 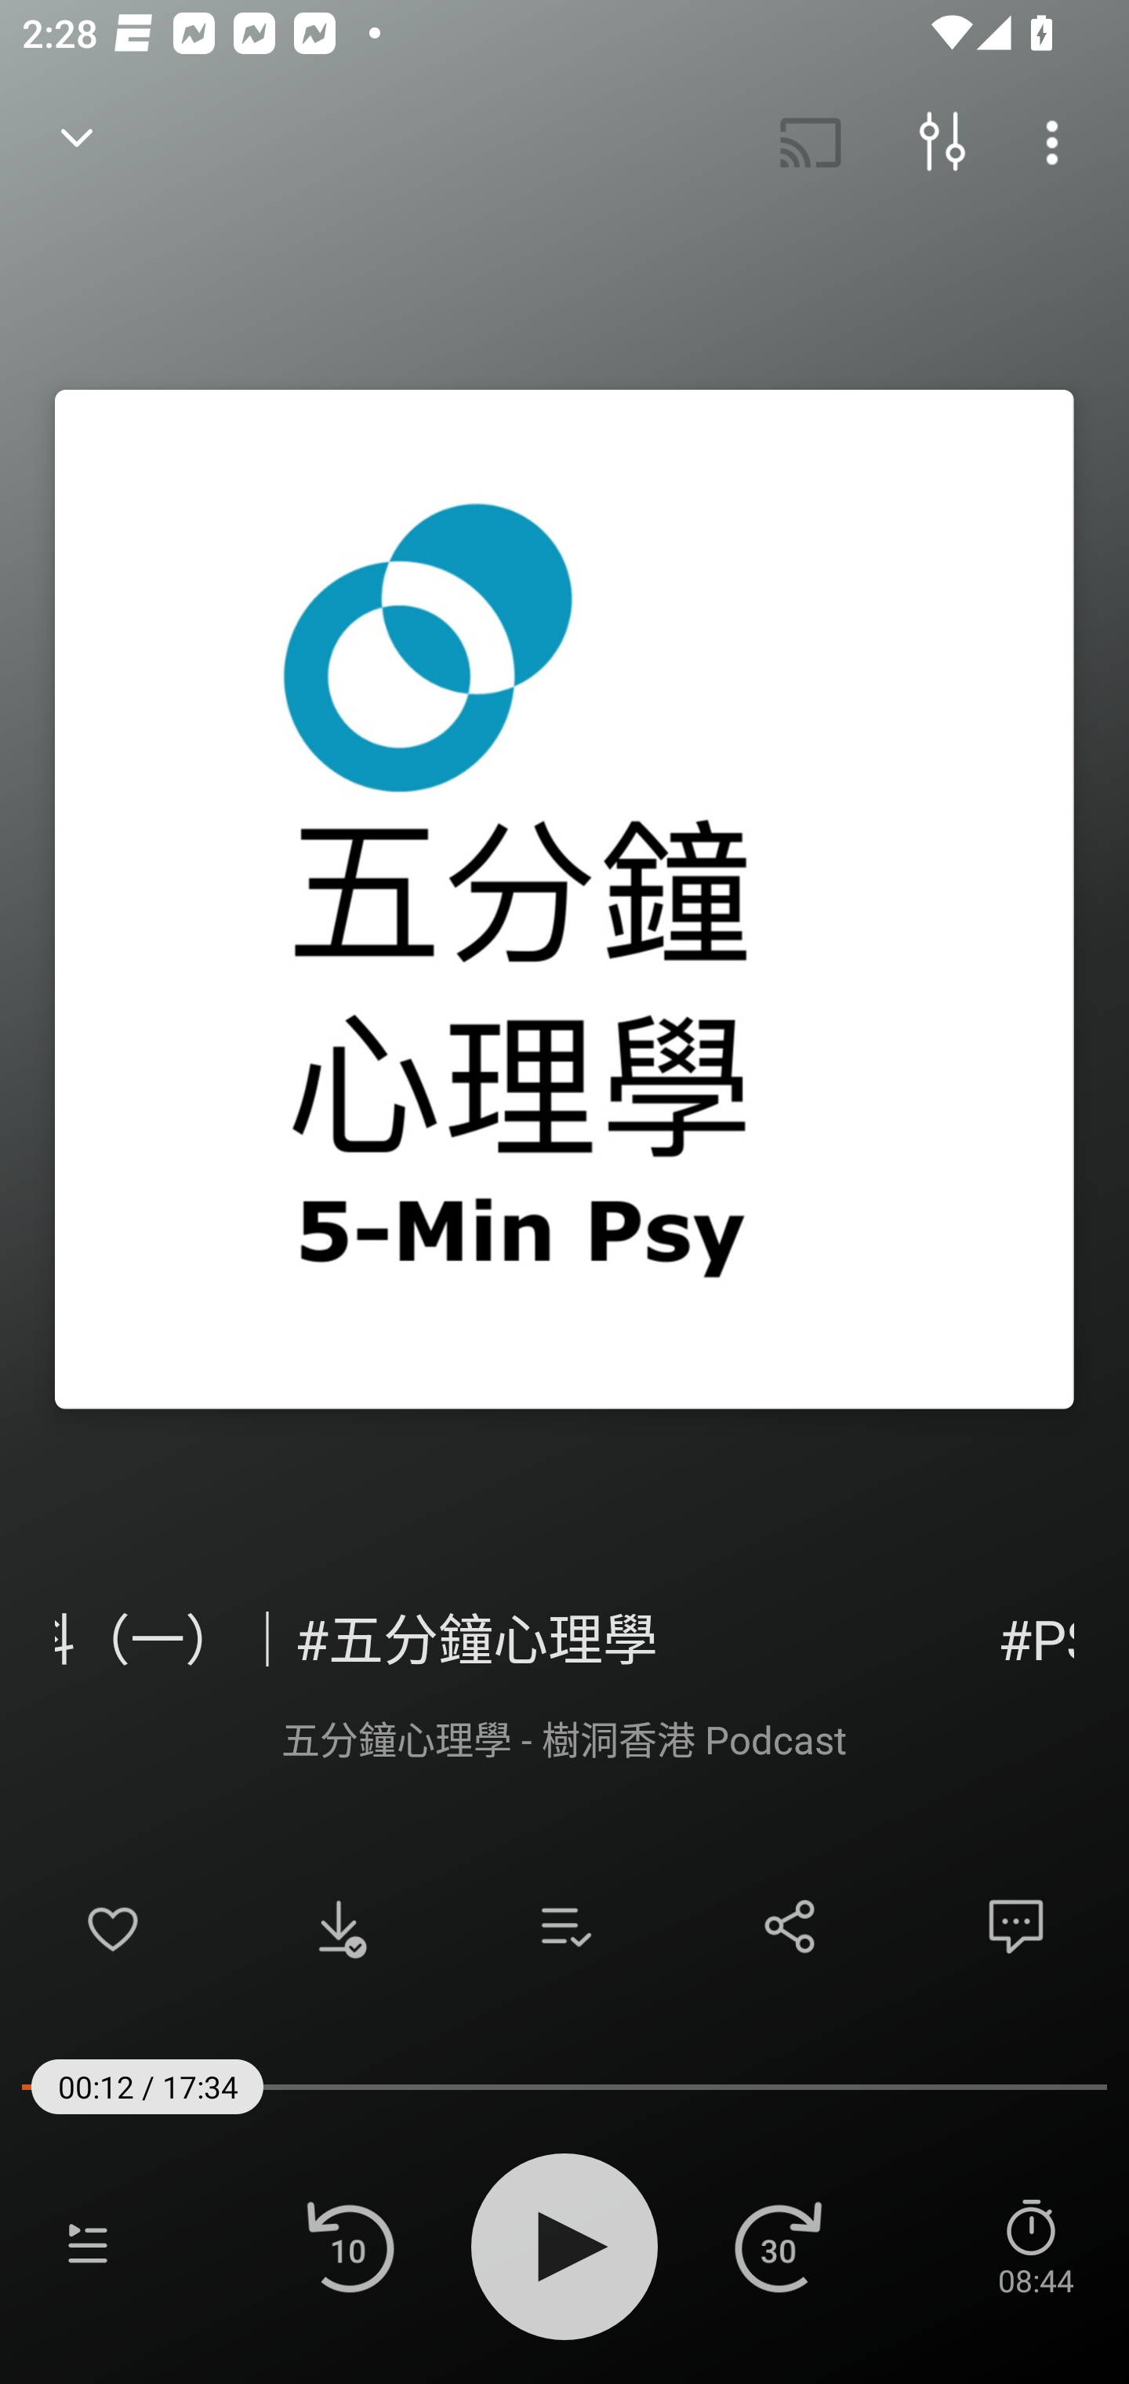 What do you see at coordinates (564, 1738) in the screenshot?
I see `五分鐘心理學 - 樹洞香港 Podcast` at bounding box center [564, 1738].